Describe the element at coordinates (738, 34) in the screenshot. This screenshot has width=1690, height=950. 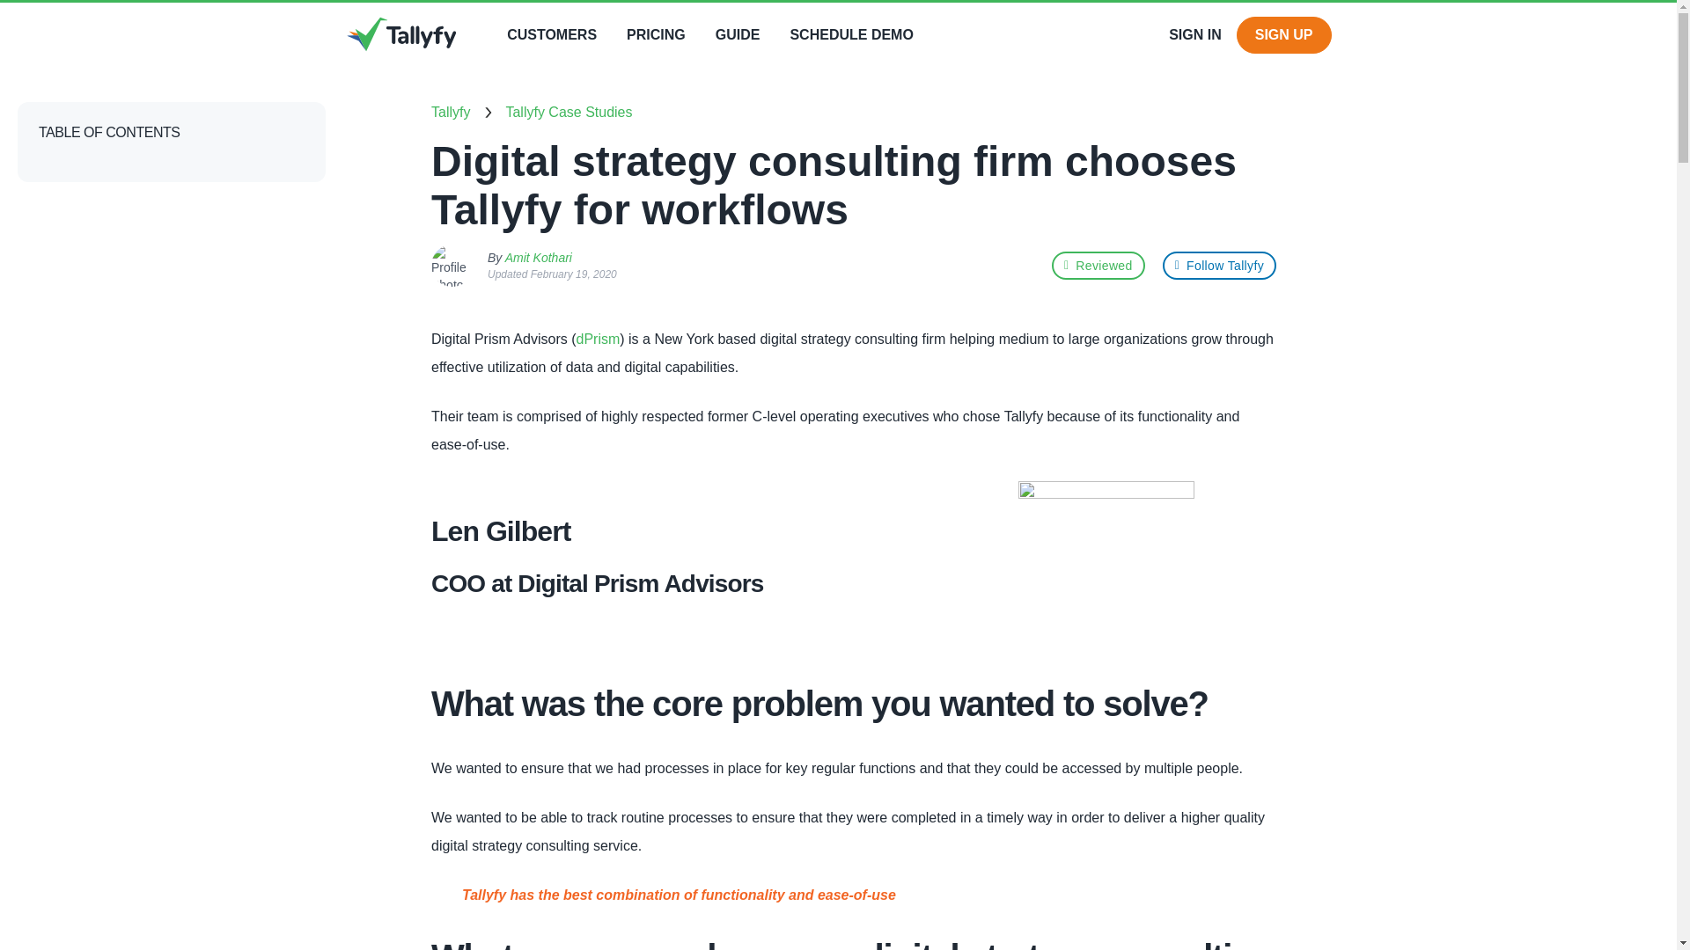
I see `GUIDE` at that location.